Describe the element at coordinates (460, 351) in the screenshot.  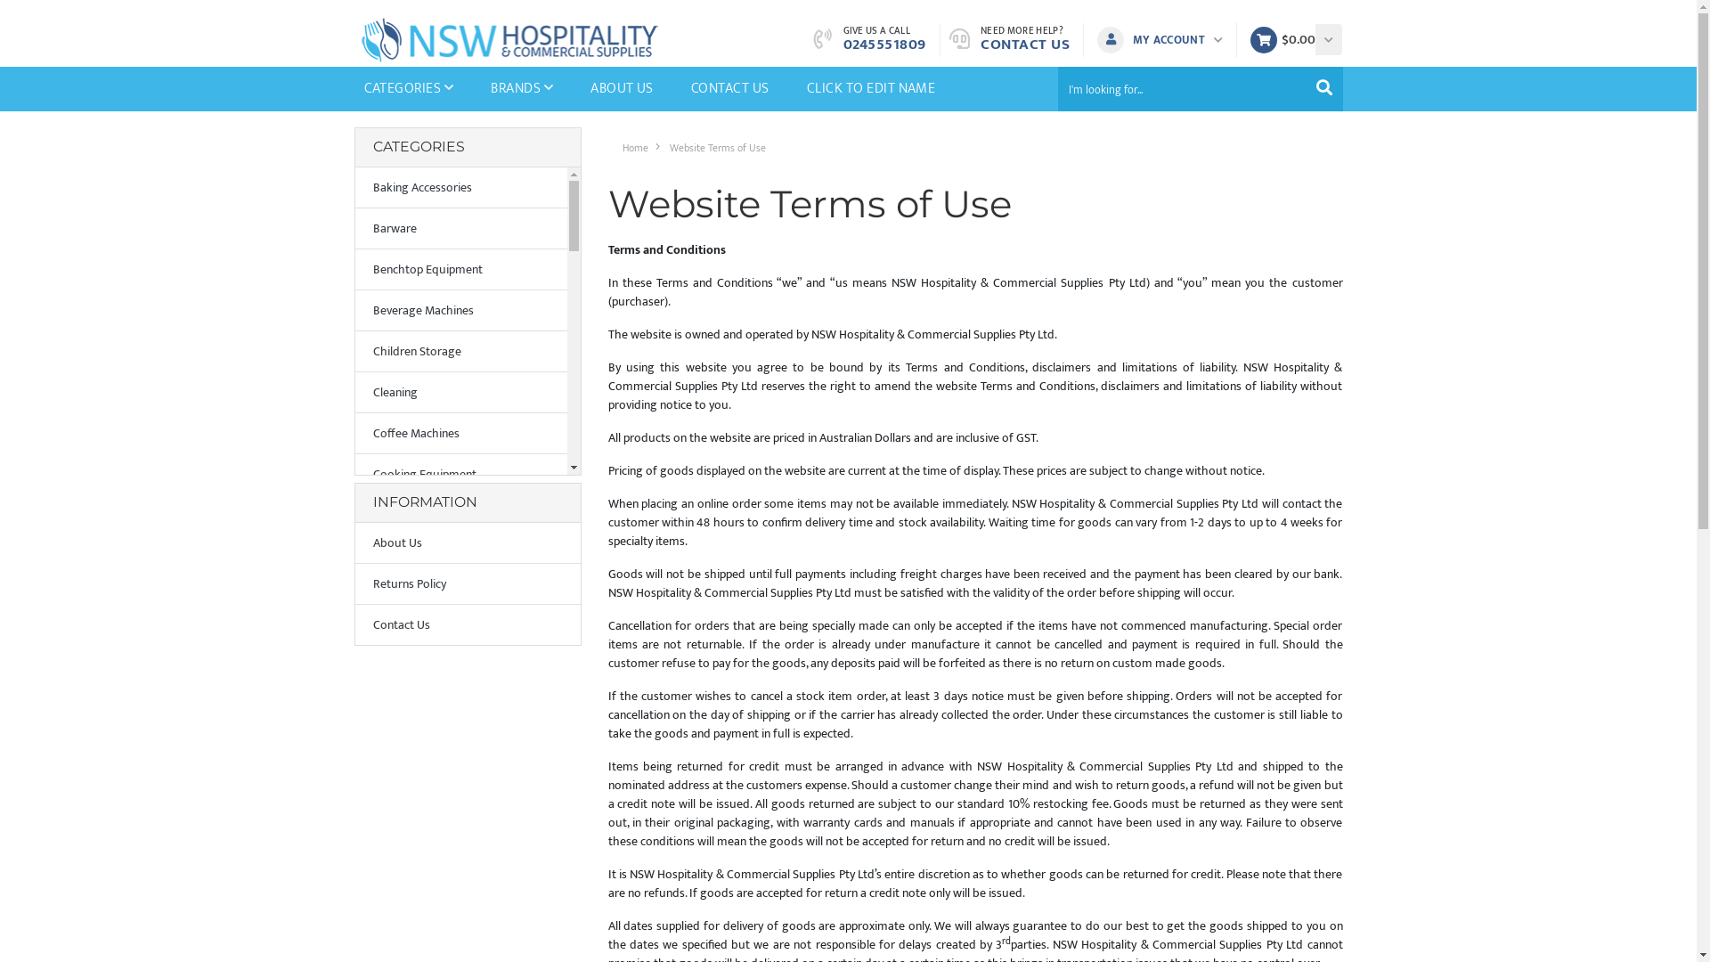
I see `Children Storage` at that location.